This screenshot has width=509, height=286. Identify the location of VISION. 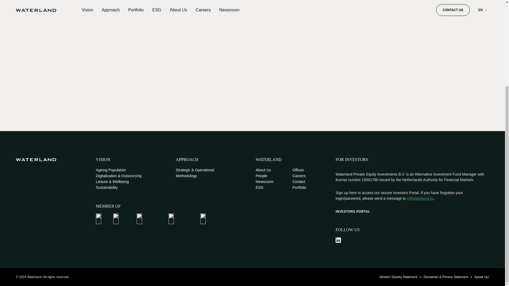
(103, 159).